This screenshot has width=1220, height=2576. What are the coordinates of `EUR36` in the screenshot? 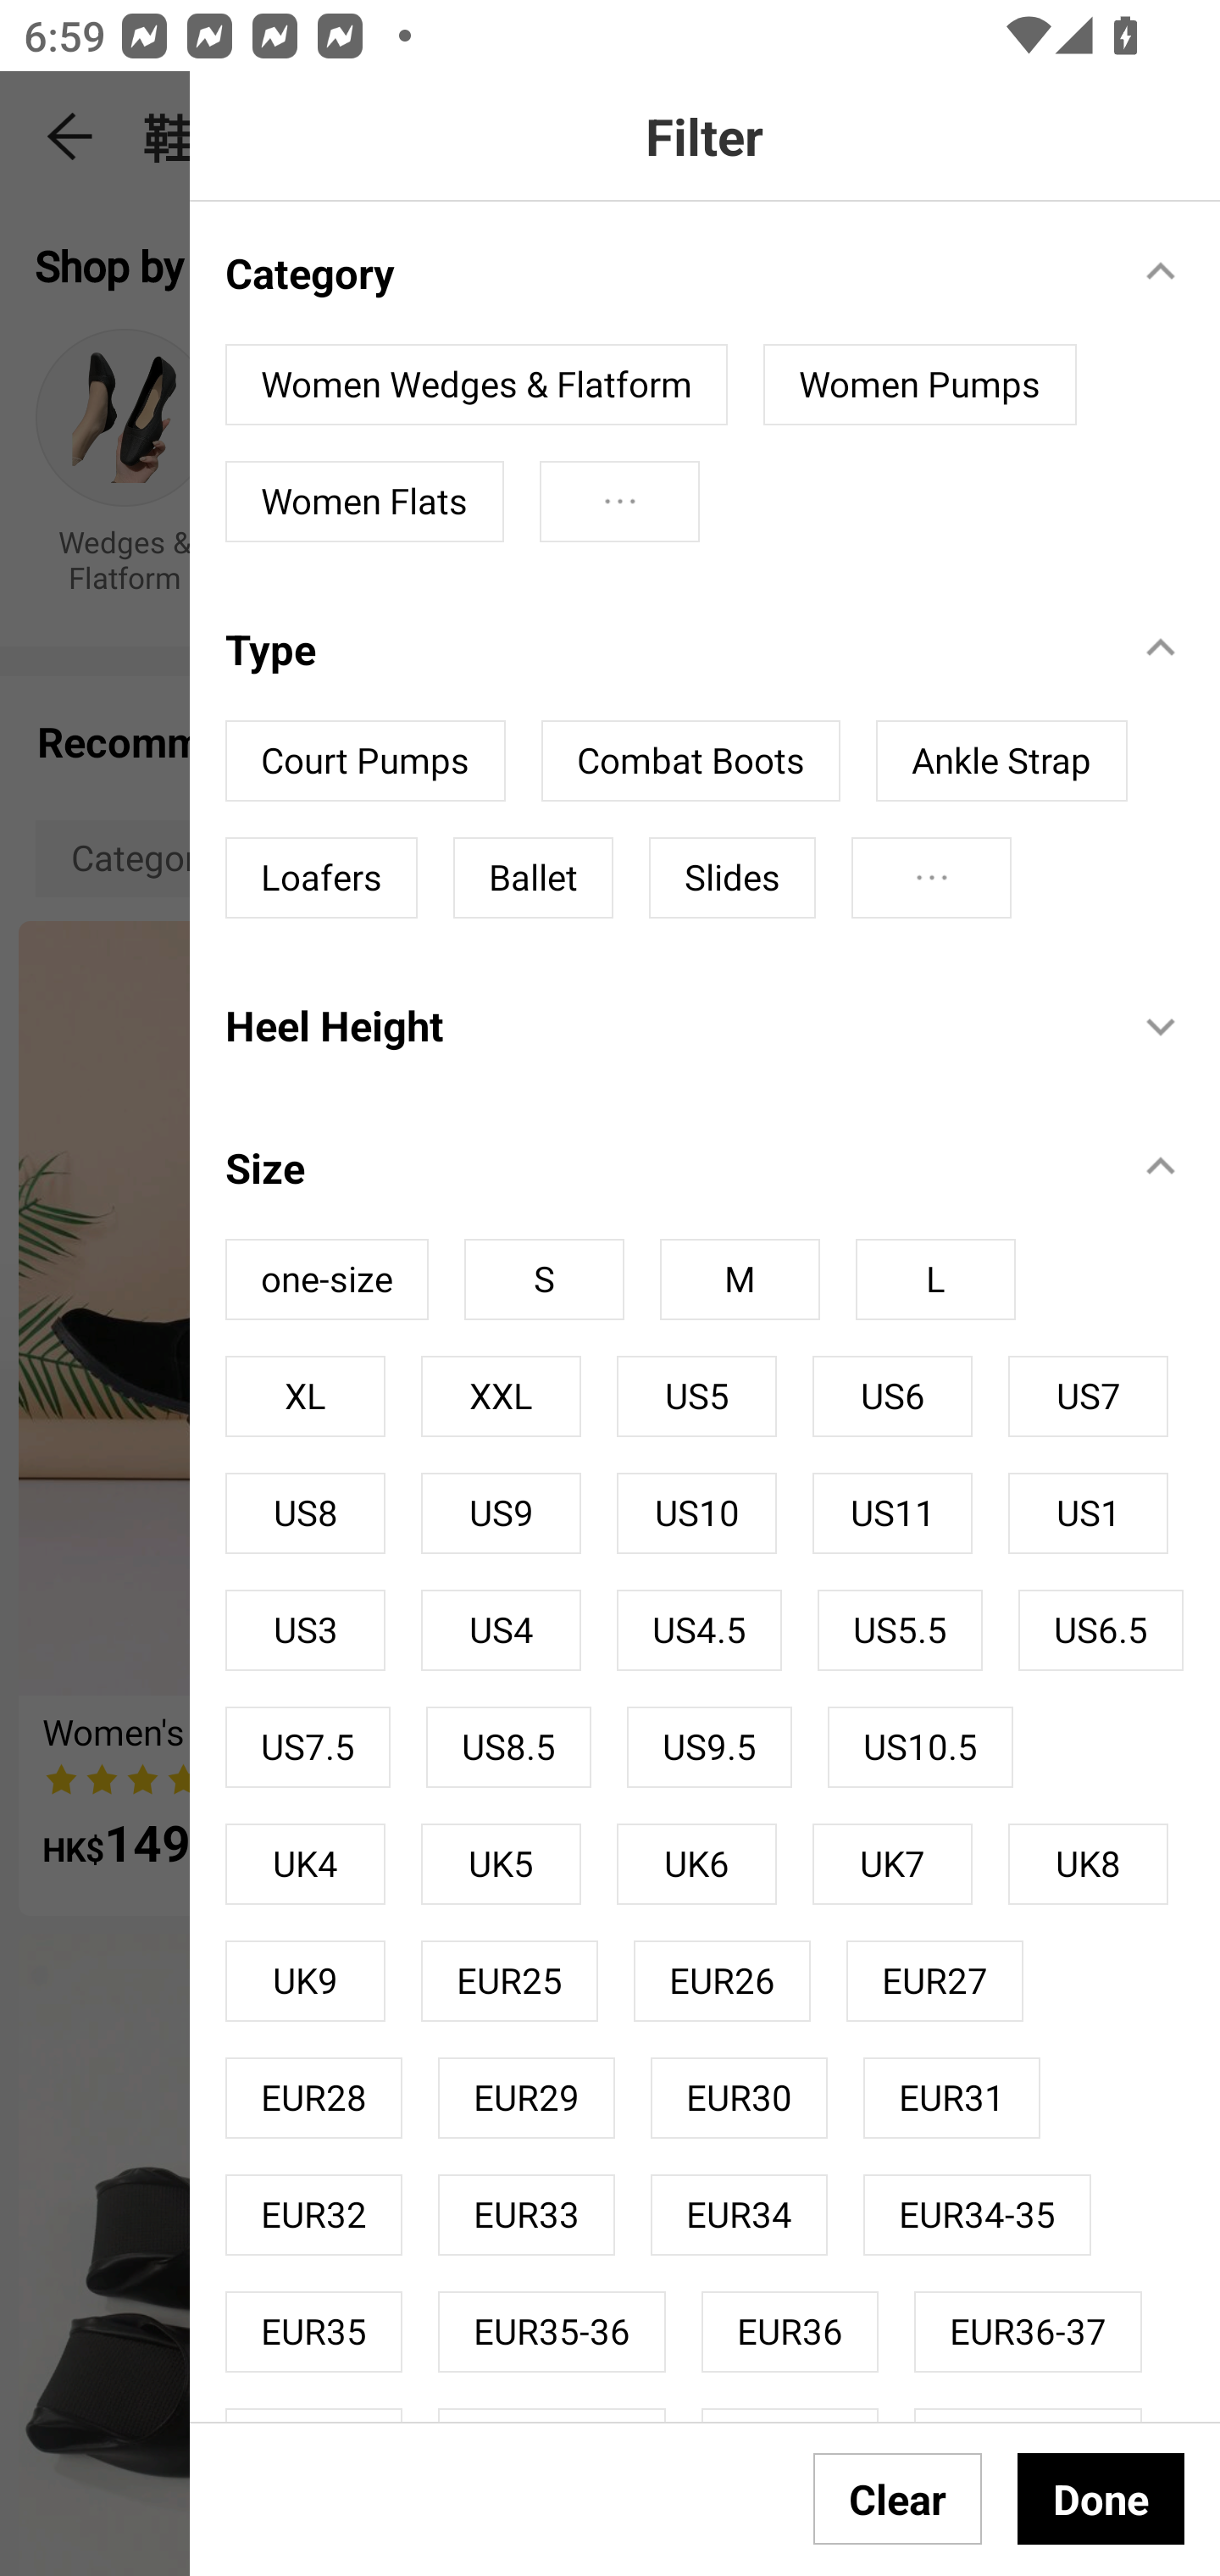 It's located at (790, 2330).